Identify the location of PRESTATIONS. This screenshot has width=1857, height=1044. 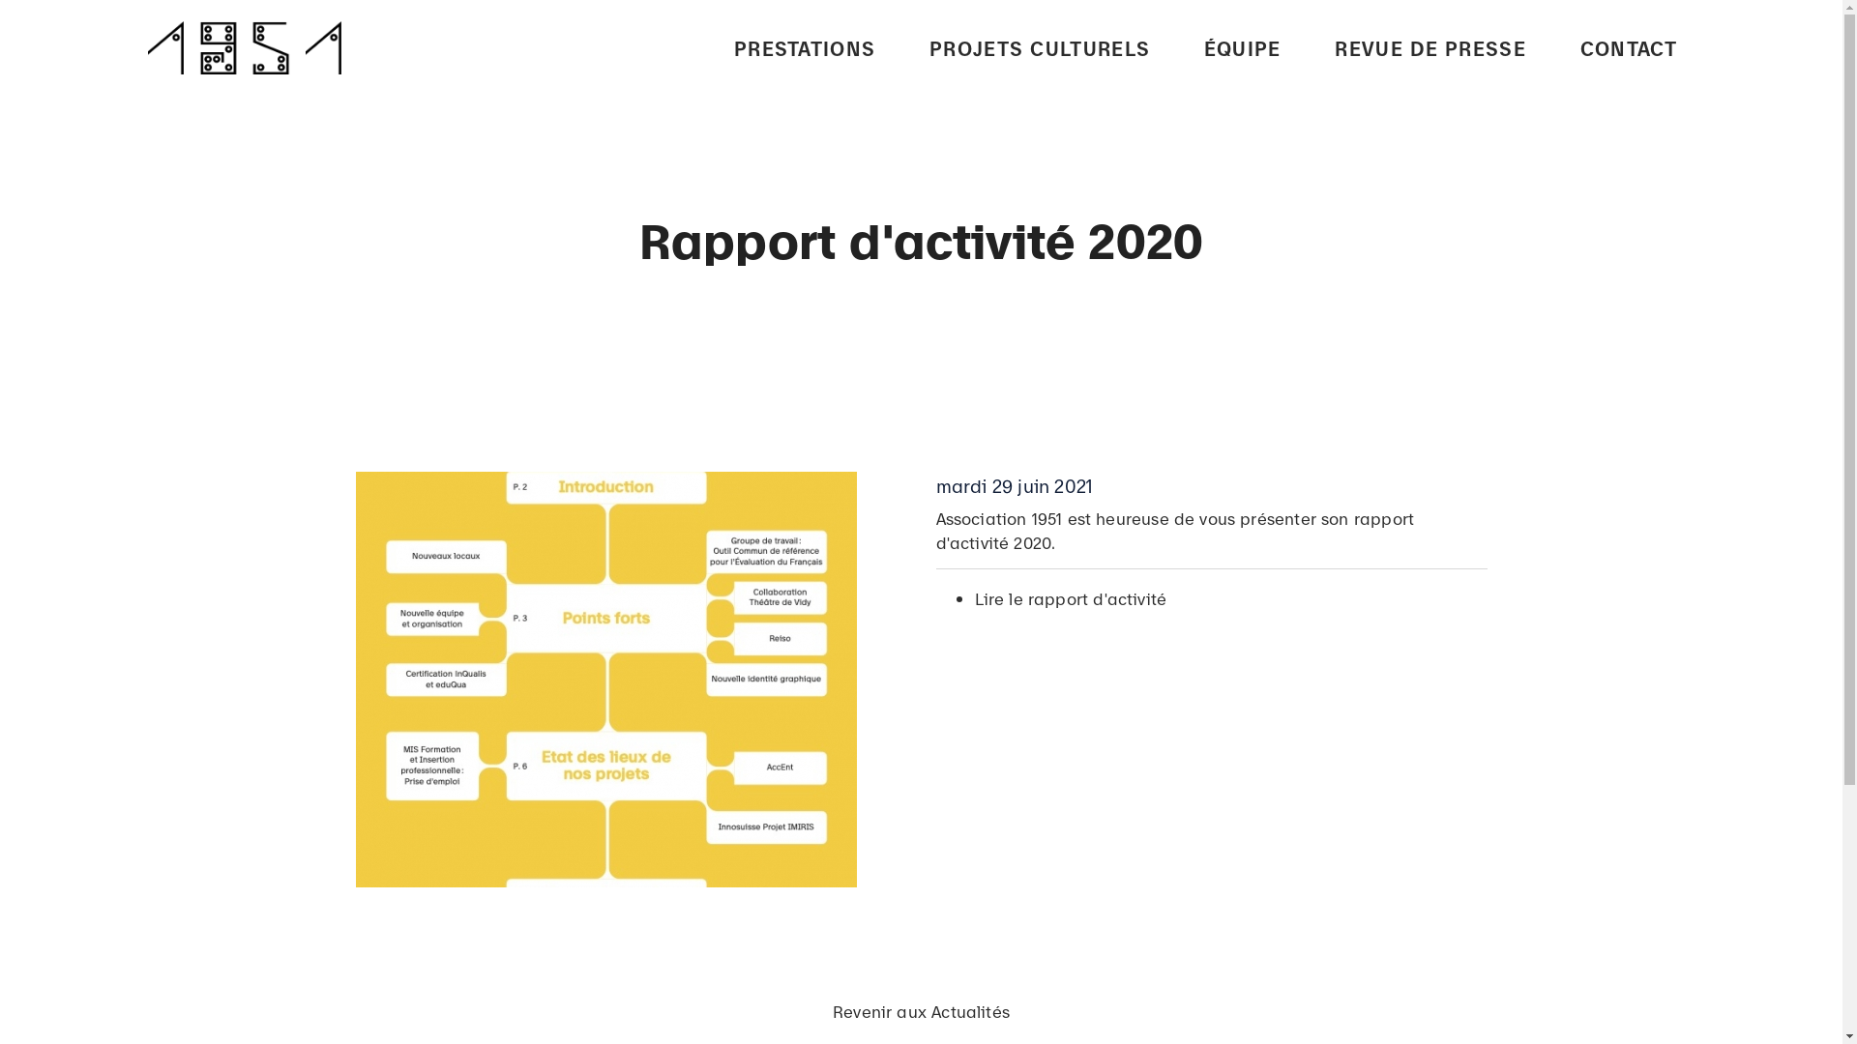
(805, 46).